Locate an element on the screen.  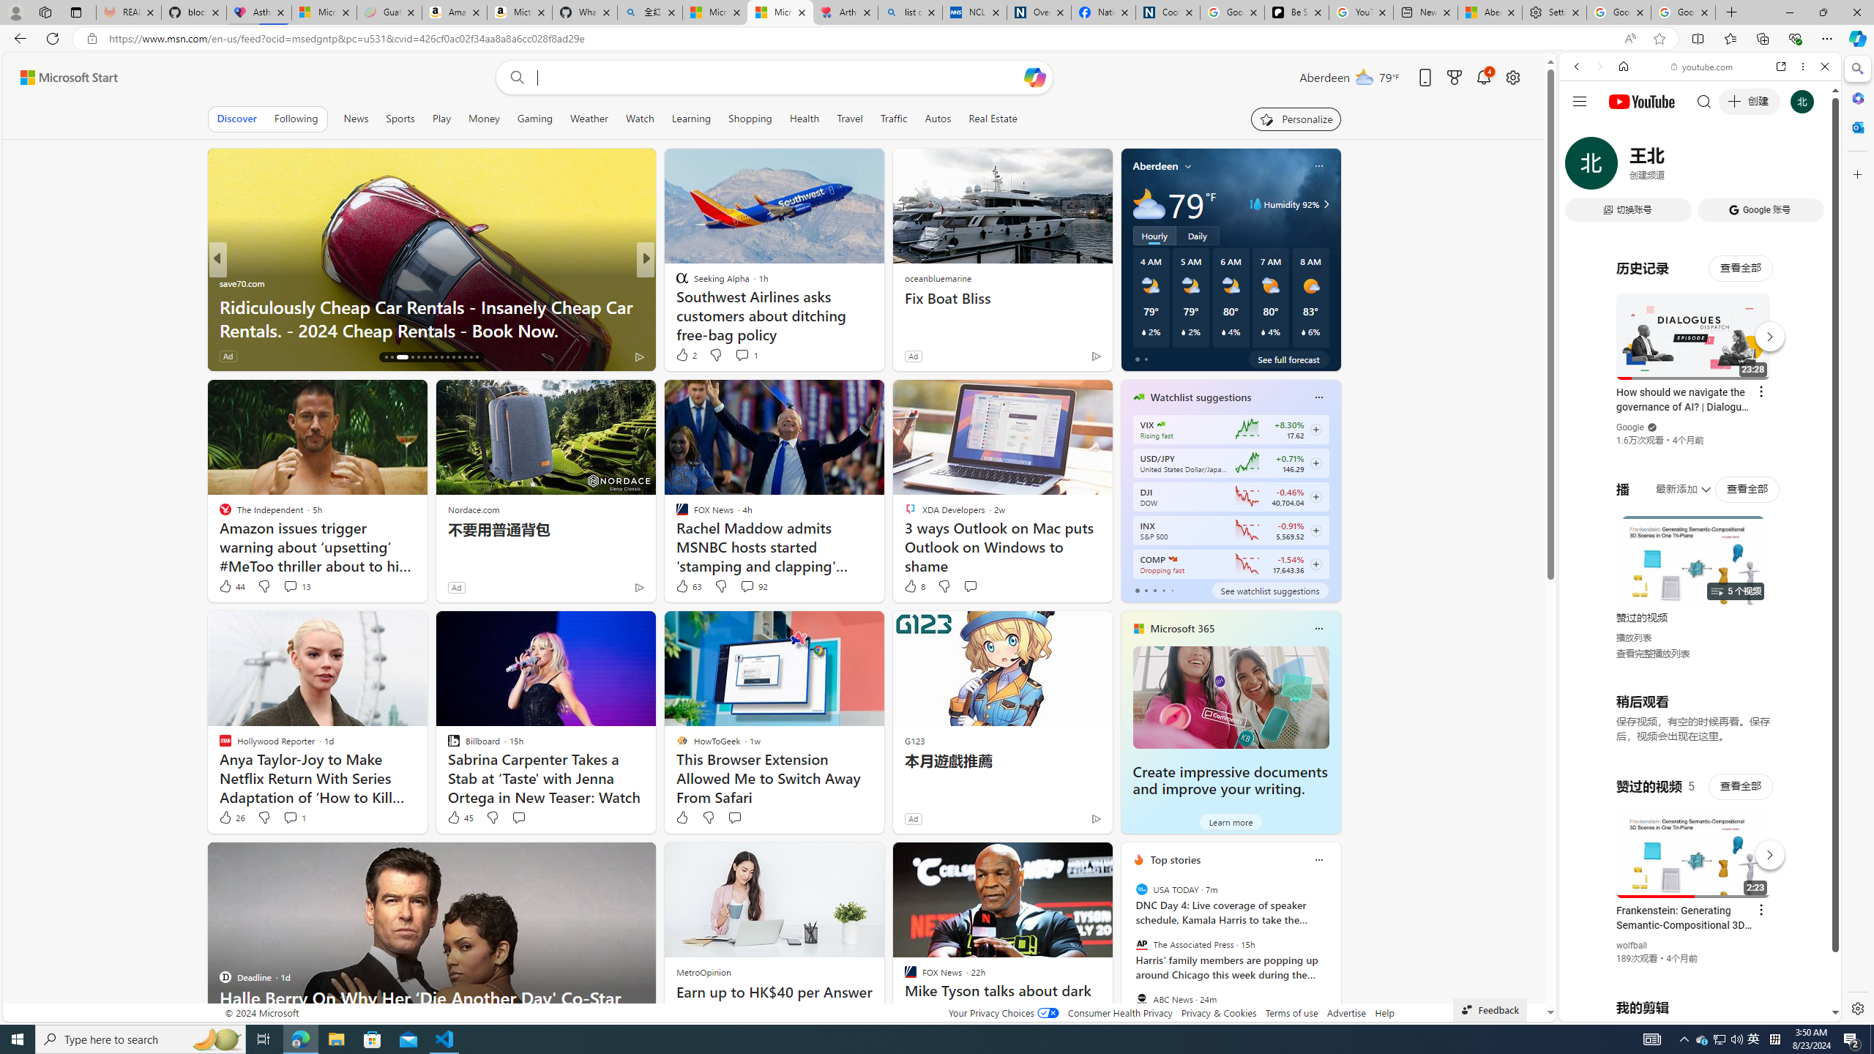
AutomationID: tab-19 is located at coordinates (412, 357).